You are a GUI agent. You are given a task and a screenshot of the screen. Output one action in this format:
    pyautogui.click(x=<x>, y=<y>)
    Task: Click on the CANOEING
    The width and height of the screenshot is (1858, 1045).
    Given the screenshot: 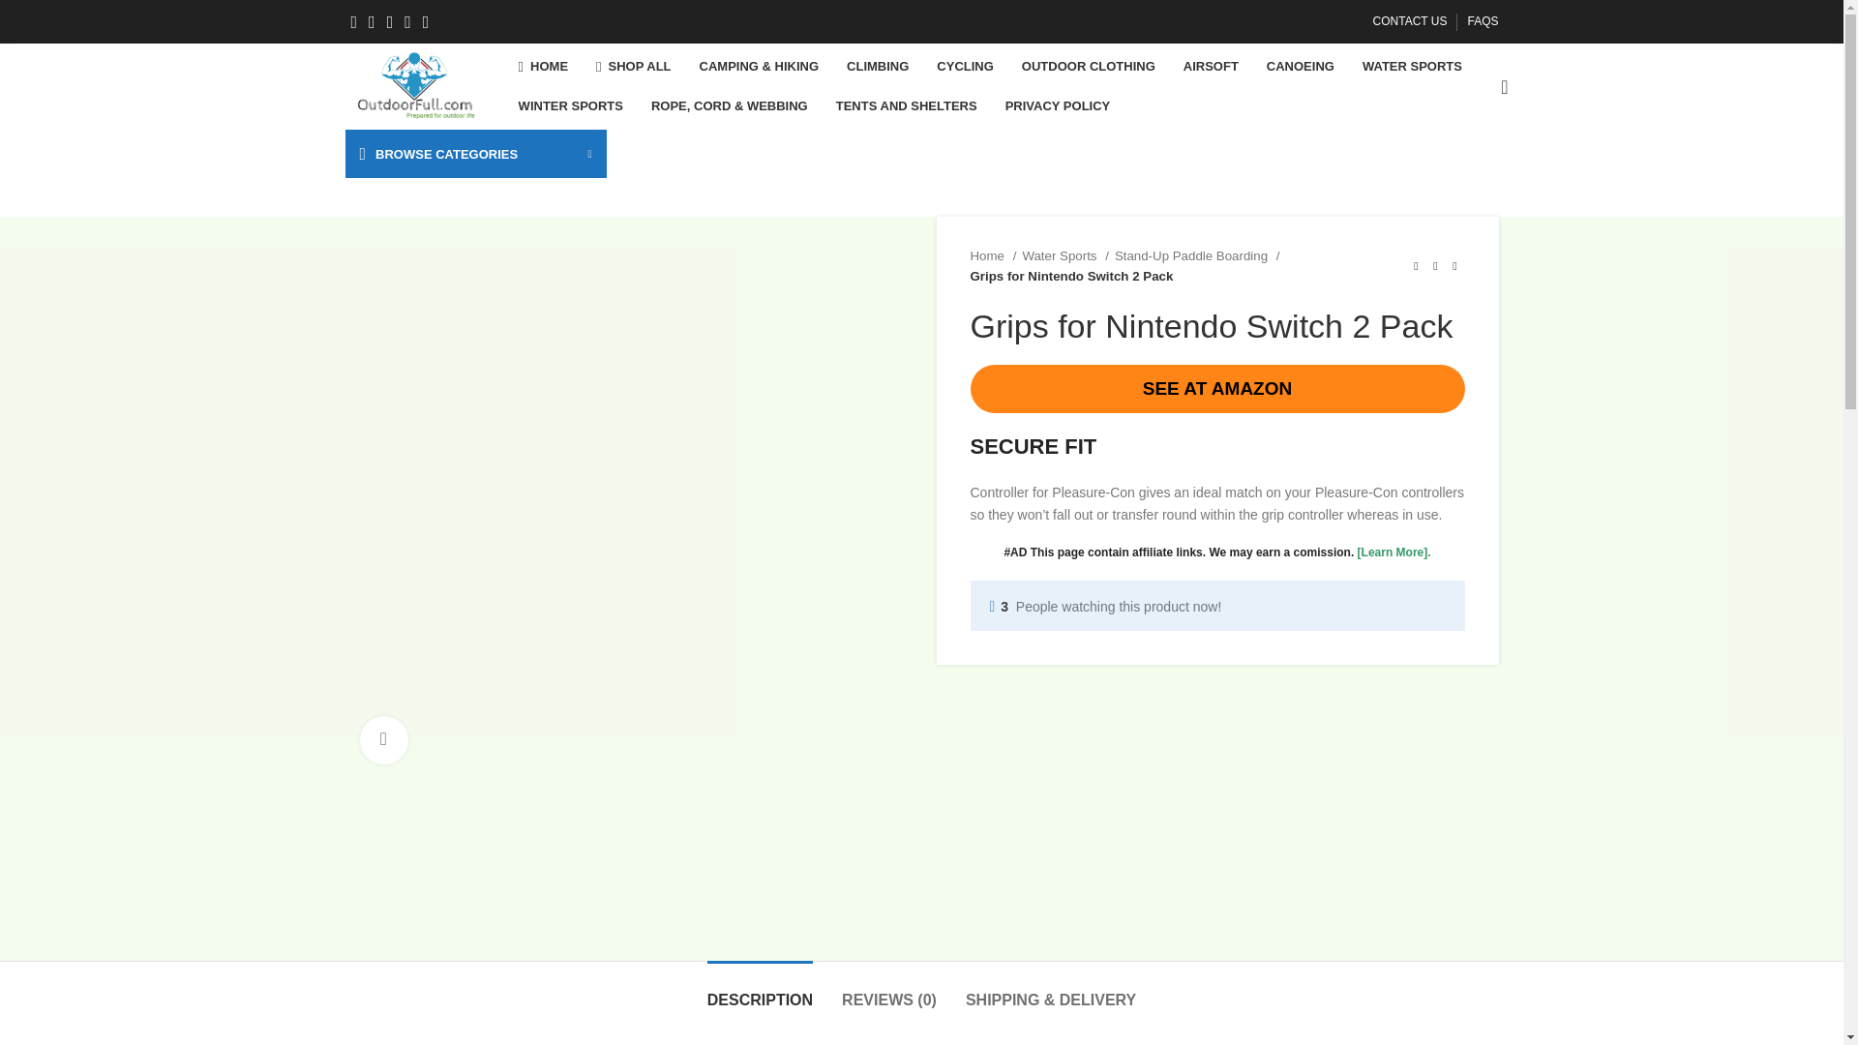 What is the action you would take?
    pyautogui.click(x=1301, y=66)
    